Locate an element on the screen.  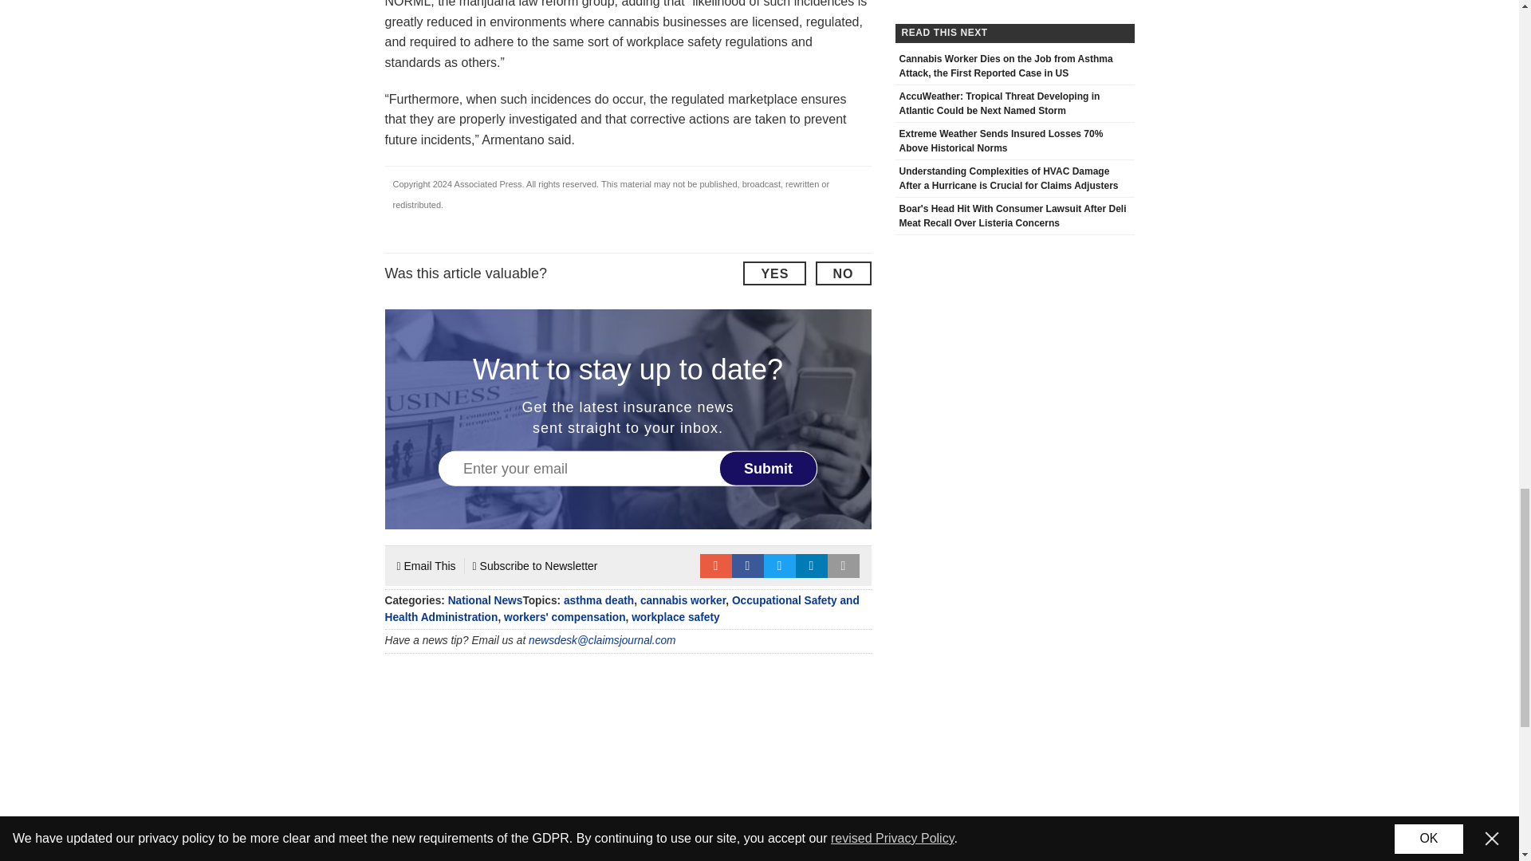
Share on Twitter. is located at coordinates (780, 566).